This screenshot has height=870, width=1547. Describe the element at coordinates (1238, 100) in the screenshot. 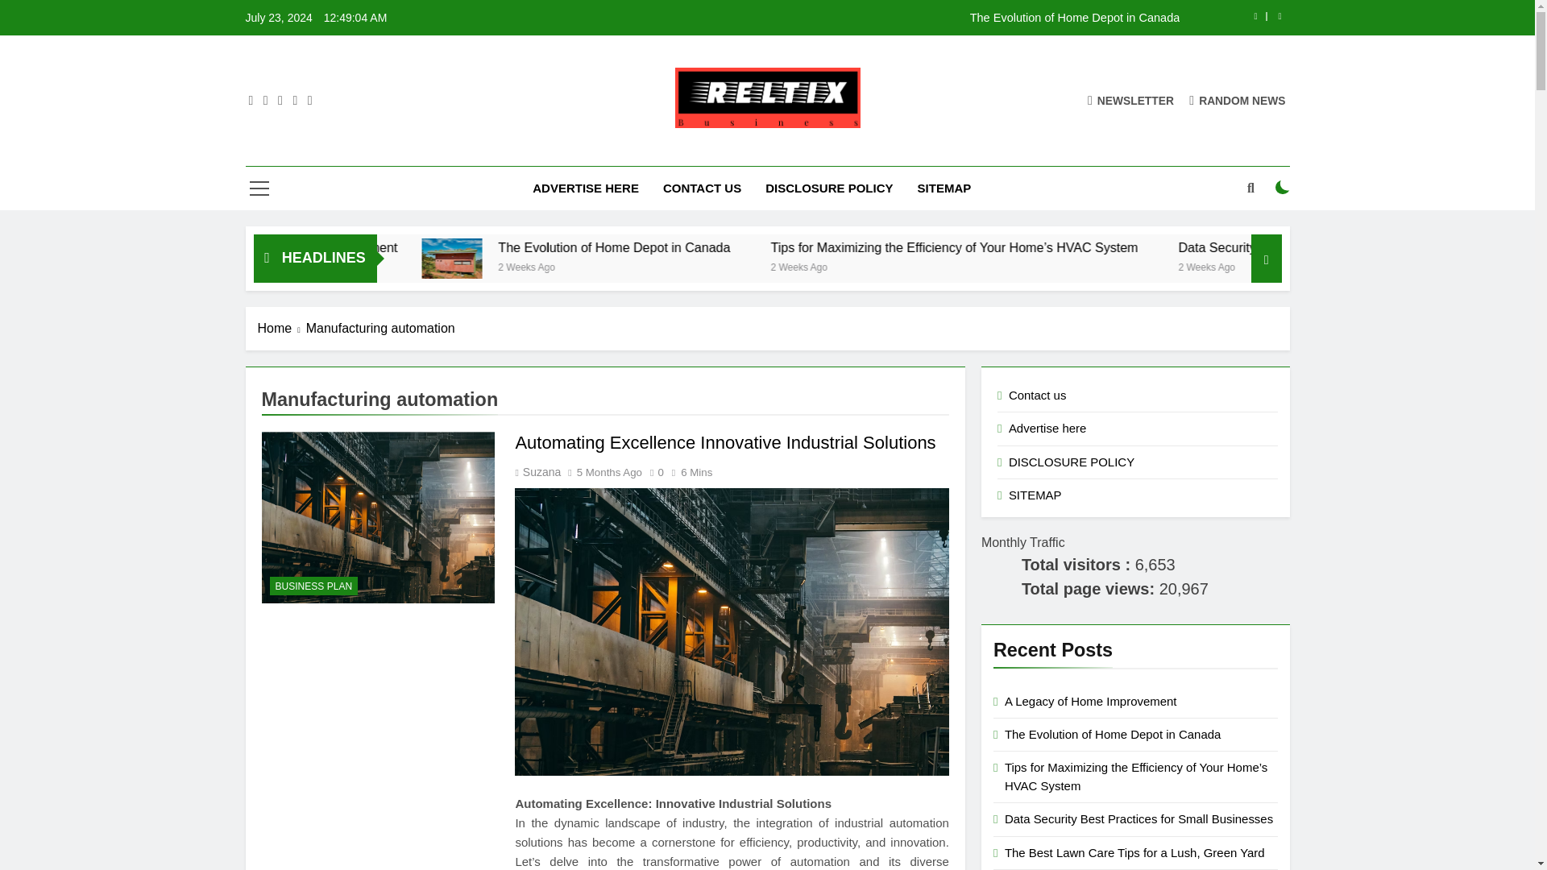

I see `RANDOM NEWS` at that location.